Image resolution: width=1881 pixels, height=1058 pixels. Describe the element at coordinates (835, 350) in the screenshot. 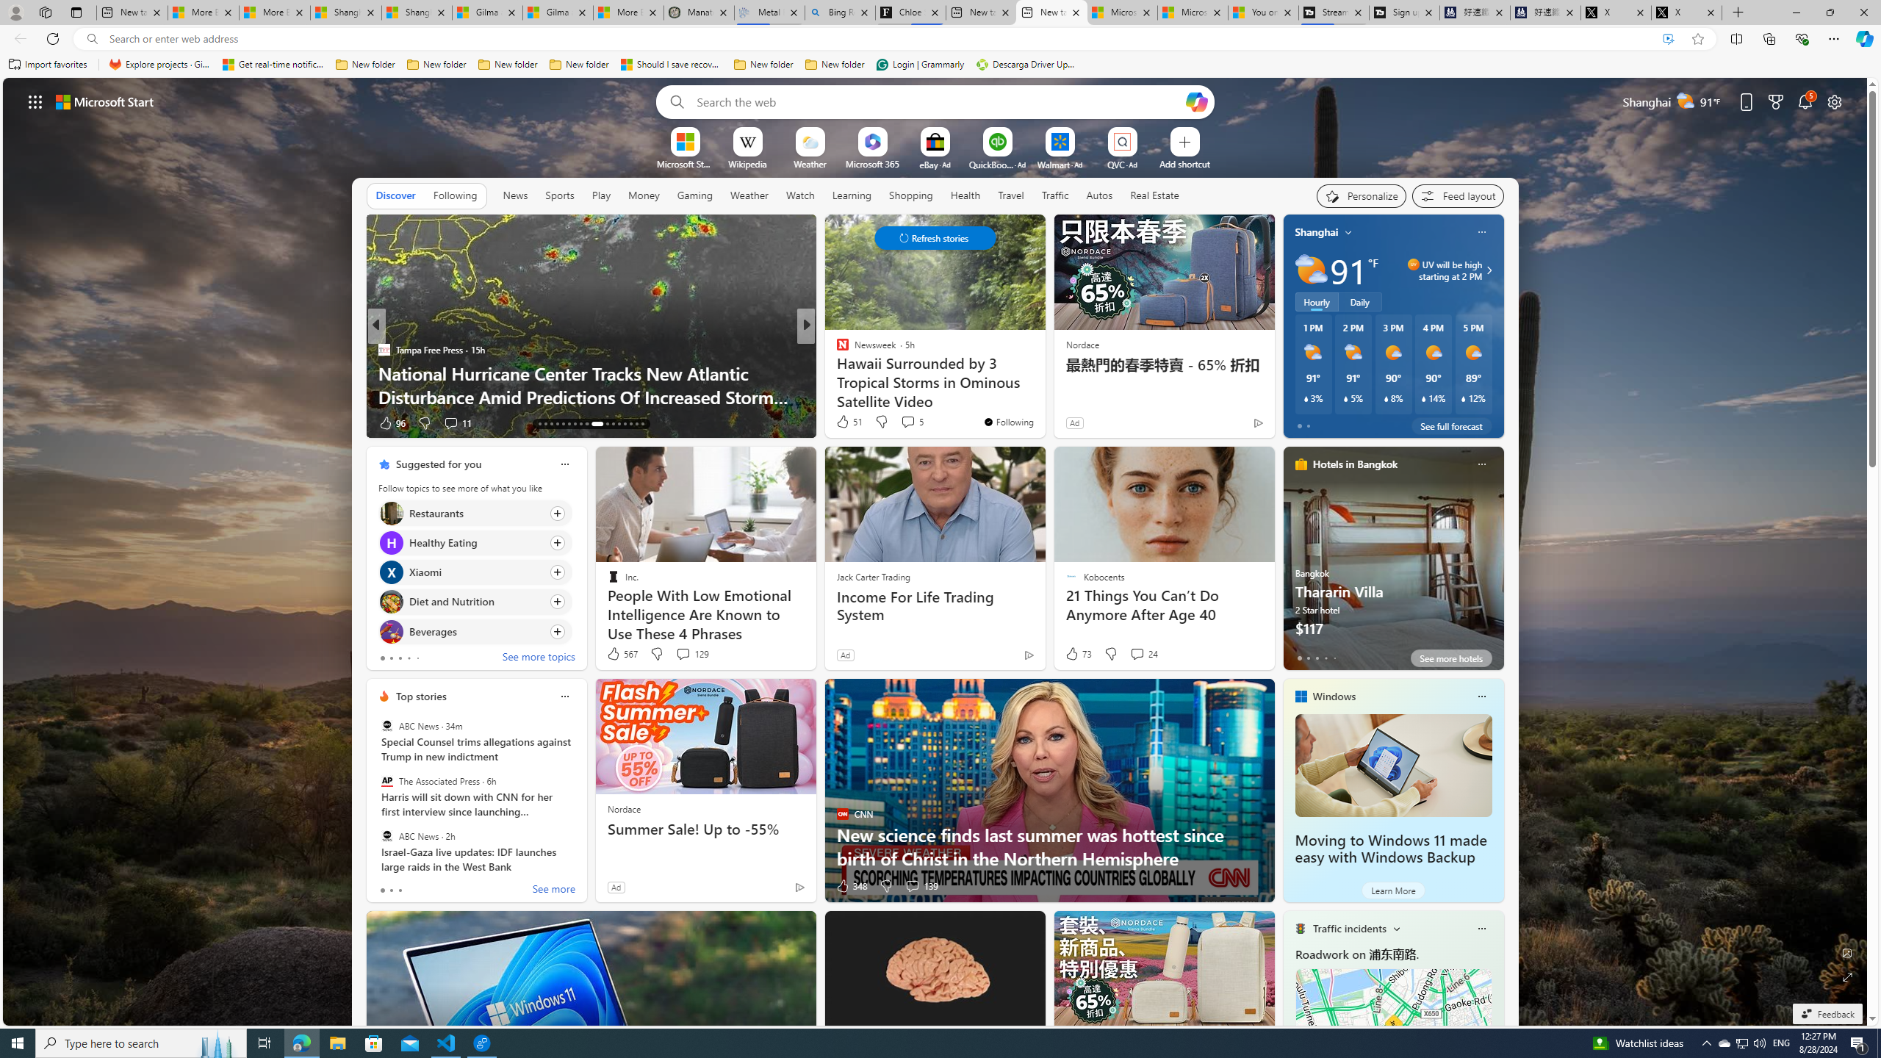

I see `Lifehacker` at that location.